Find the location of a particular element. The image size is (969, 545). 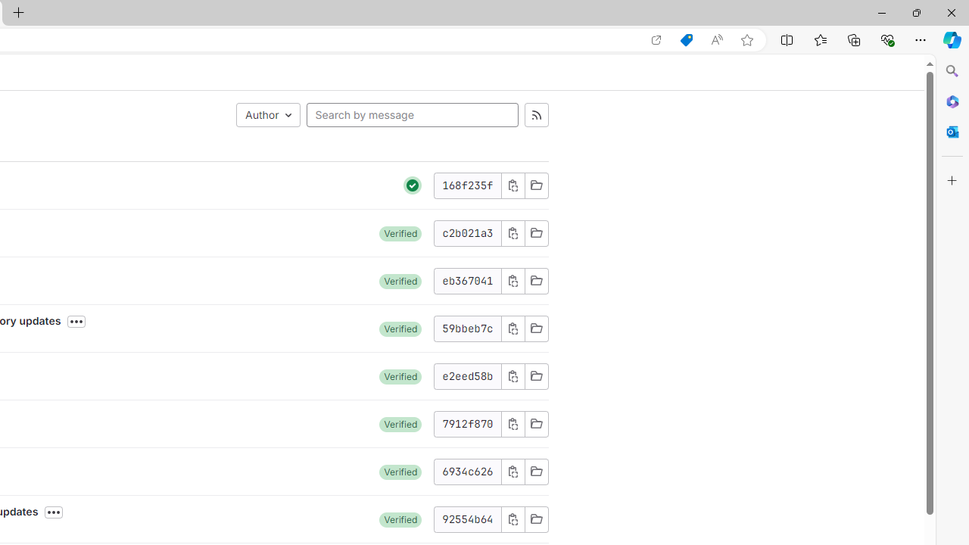

Customize is located at coordinates (952, 181).